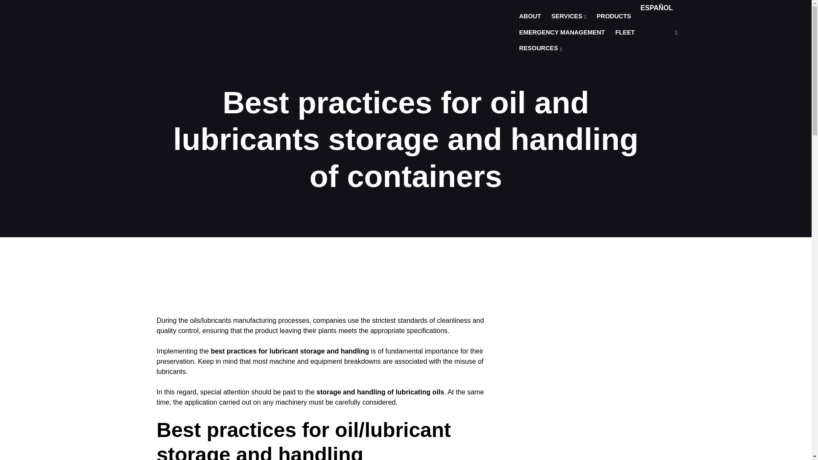 This screenshot has height=460, width=818. What do you see at coordinates (625, 33) in the screenshot?
I see `FLEET` at bounding box center [625, 33].